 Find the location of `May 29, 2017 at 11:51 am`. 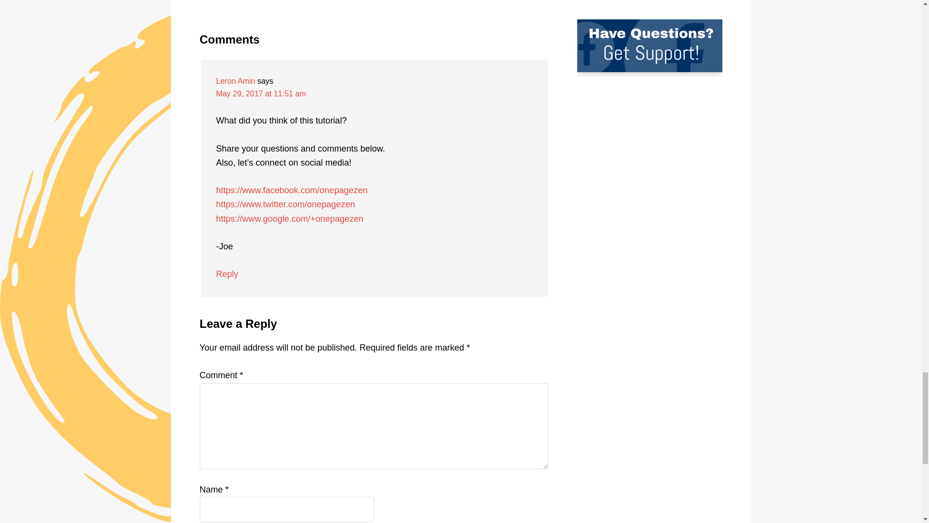

May 29, 2017 at 11:51 am is located at coordinates (260, 93).